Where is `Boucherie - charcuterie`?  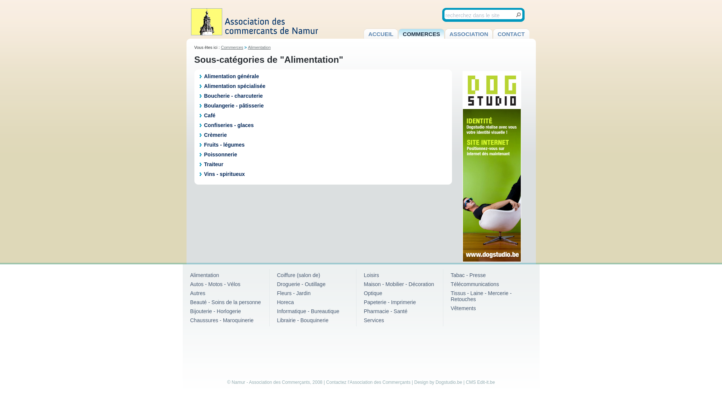 Boucherie - charcuterie is located at coordinates (233, 96).